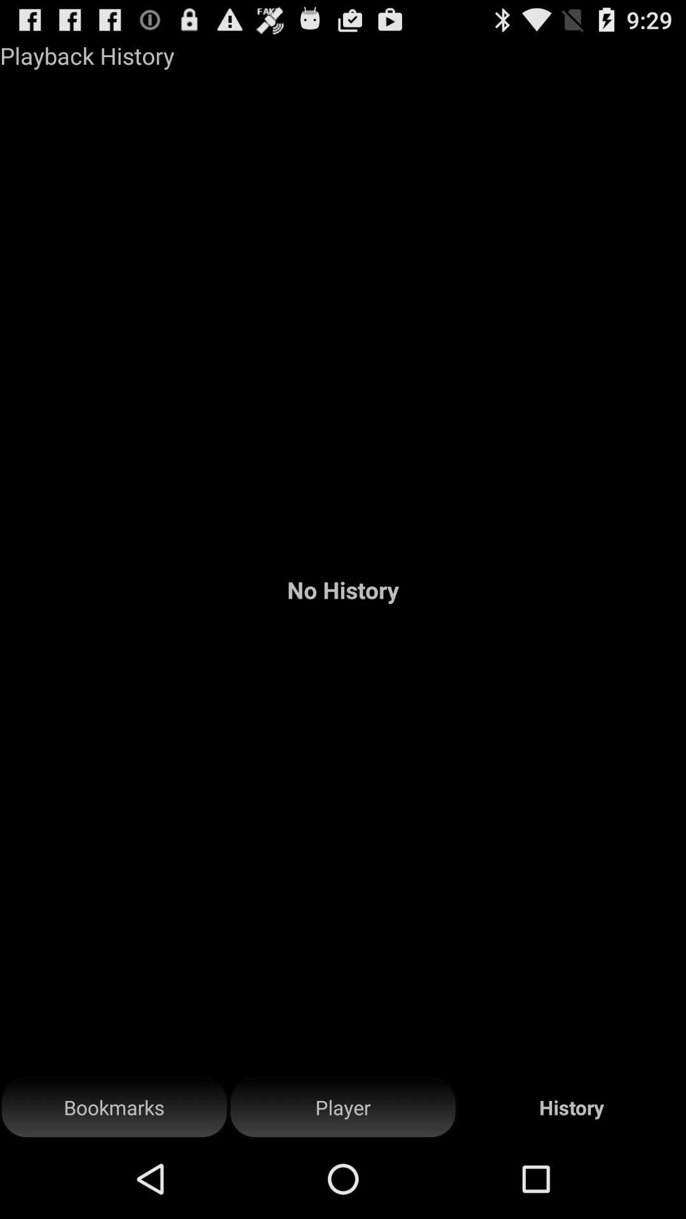  What do you see at coordinates (114, 1107) in the screenshot?
I see `turn off bookmarks icon` at bounding box center [114, 1107].